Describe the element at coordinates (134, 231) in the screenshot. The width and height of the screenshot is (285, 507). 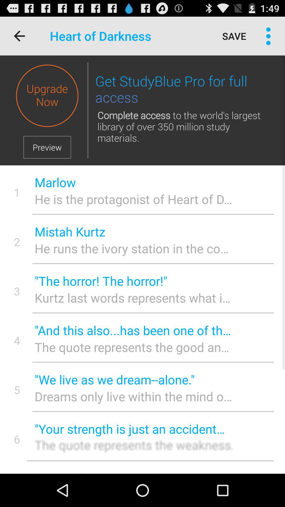
I see `launch item next to the 2 icon` at that location.